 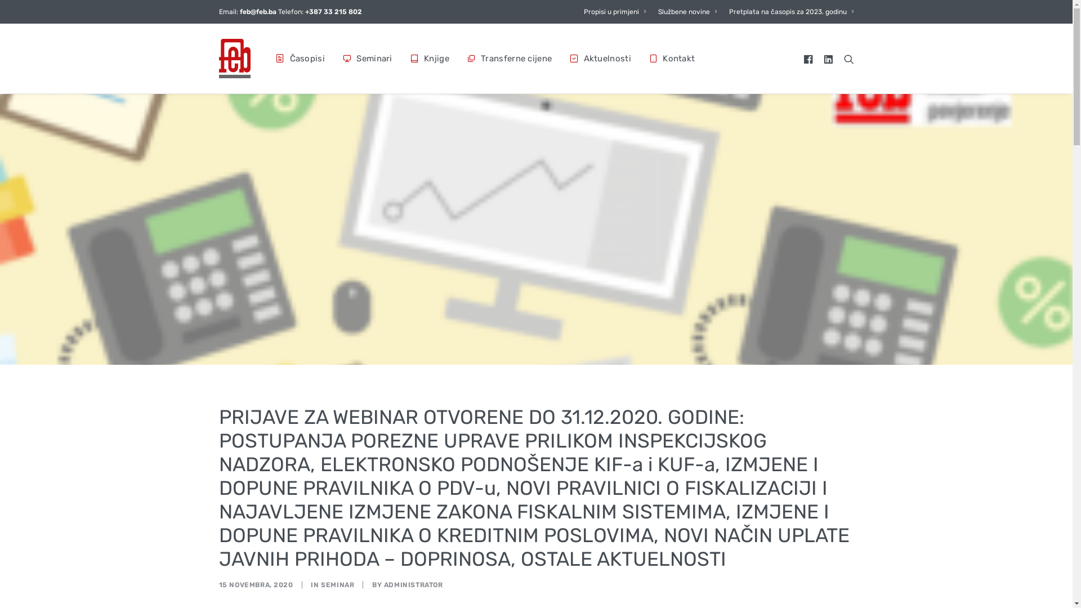 What do you see at coordinates (430, 59) in the screenshot?
I see `Knjige` at bounding box center [430, 59].